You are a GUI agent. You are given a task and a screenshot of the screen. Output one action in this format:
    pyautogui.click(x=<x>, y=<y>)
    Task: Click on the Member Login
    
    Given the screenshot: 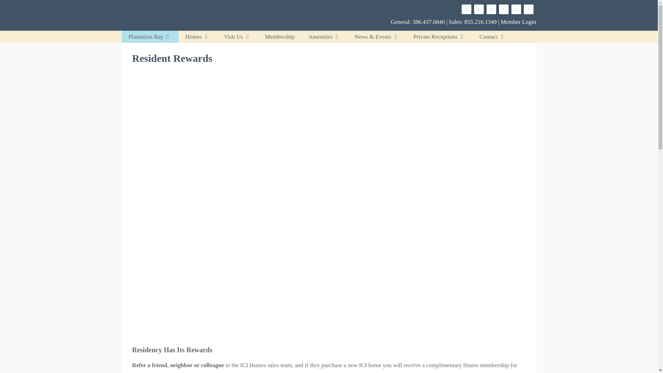 What is the action you would take?
    pyautogui.click(x=518, y=22)
    